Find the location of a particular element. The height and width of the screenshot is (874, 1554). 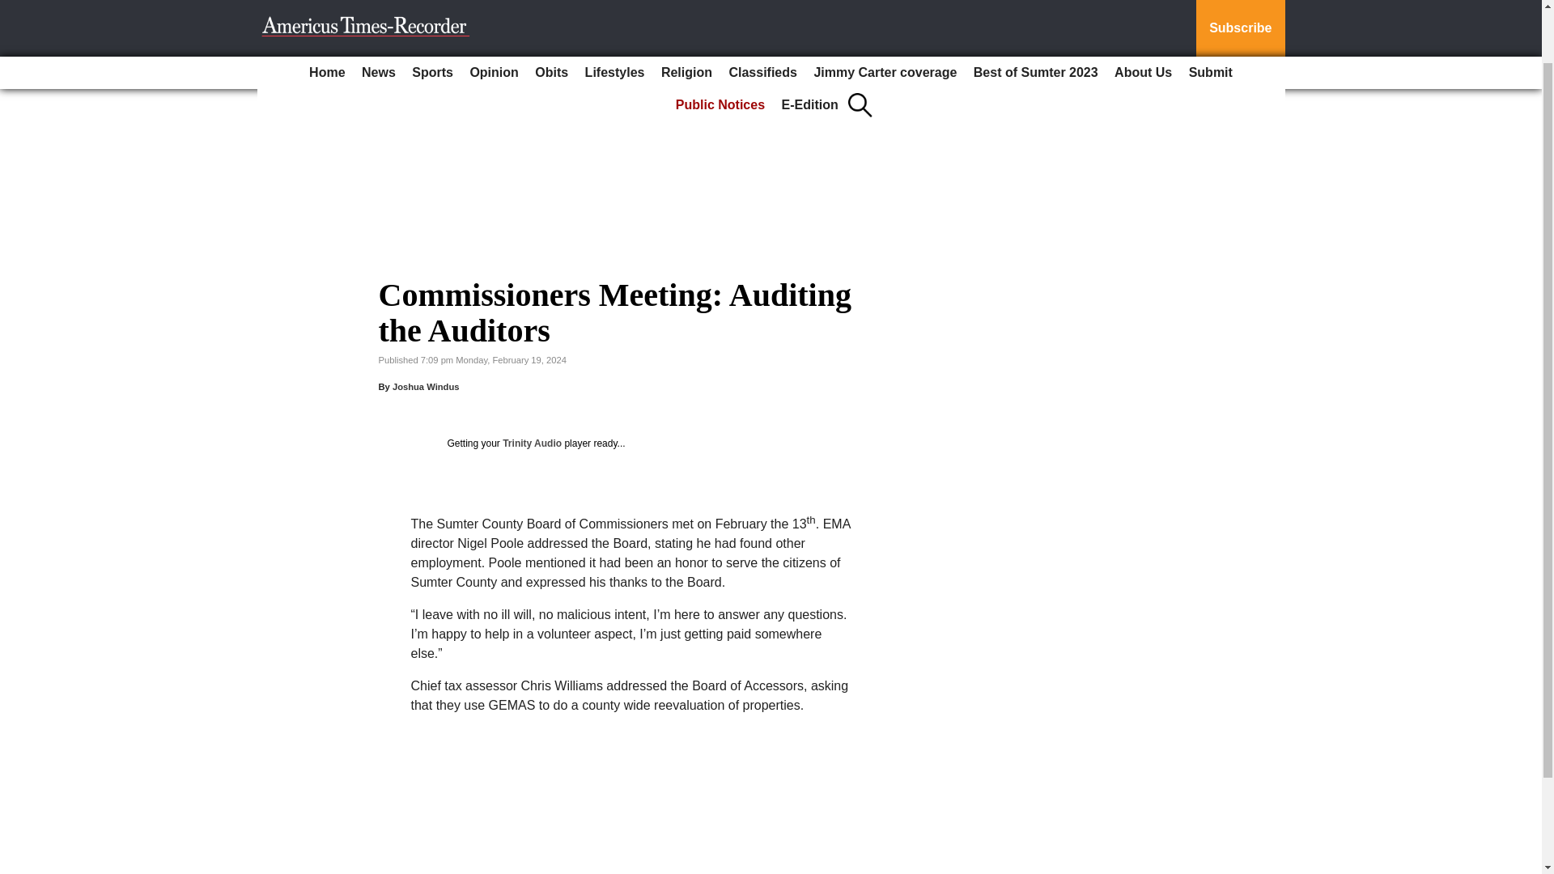

About Us is located at coordinates (1143, 13).